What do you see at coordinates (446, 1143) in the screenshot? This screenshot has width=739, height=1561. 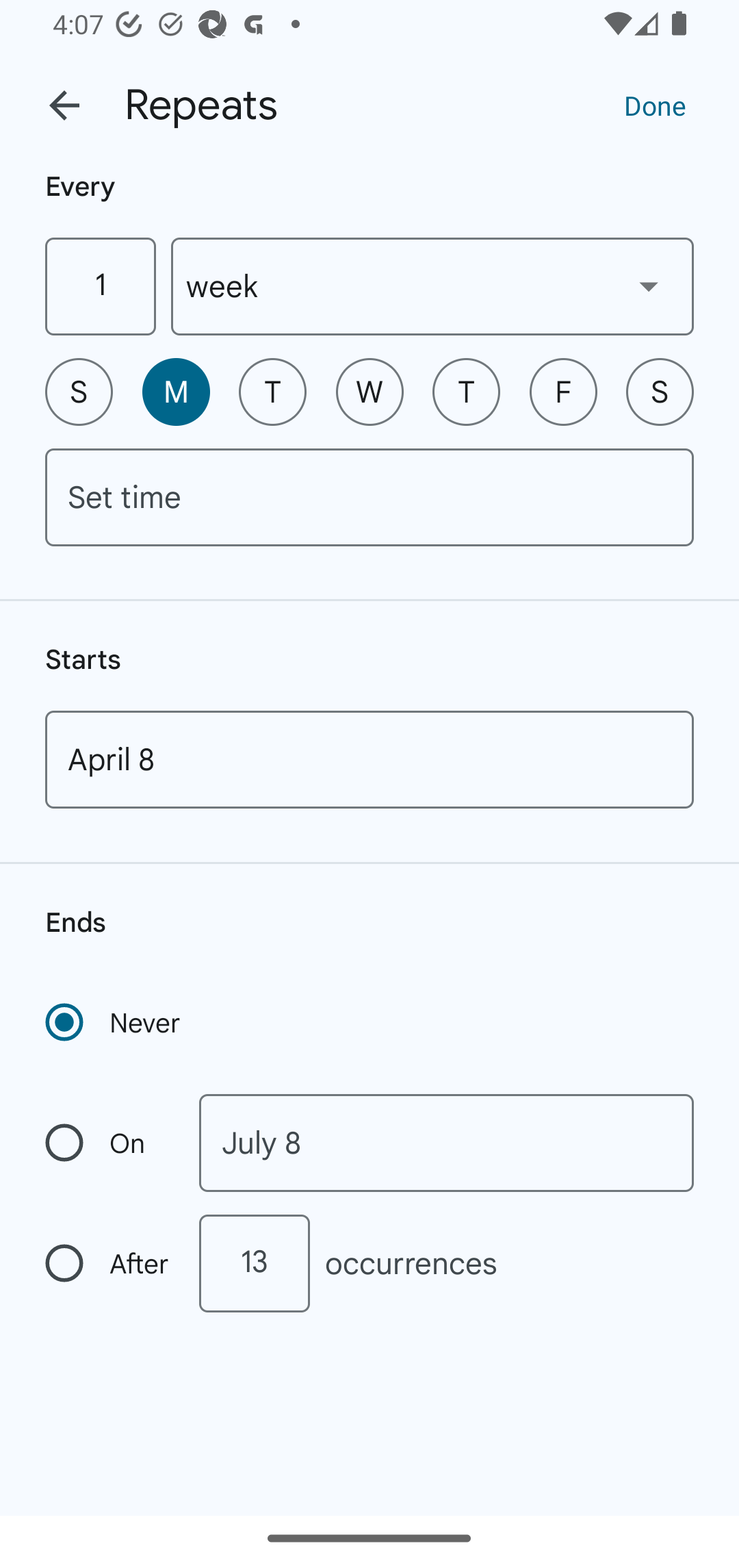 I see `July 8` at bounding box center [446, 1143].